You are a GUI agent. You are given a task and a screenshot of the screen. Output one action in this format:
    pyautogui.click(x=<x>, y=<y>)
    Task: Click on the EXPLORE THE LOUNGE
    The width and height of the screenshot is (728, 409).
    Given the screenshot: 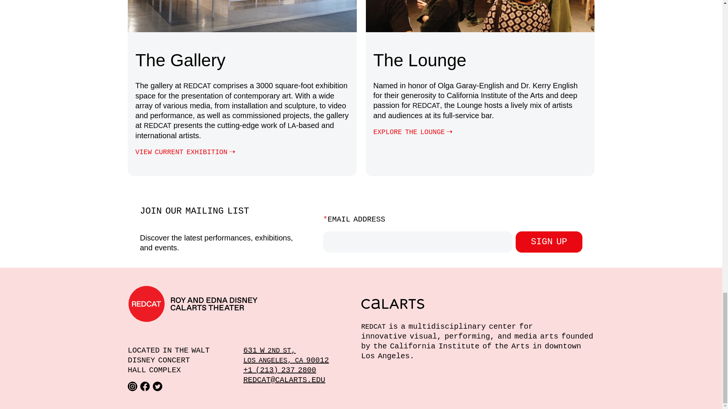 What is the action you would take?
    pyautogui.click(x=414, y=132)
    